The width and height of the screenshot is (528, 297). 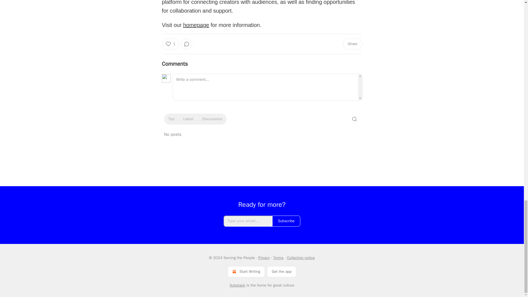 I want to click on Top, so click(x=171, y=119).